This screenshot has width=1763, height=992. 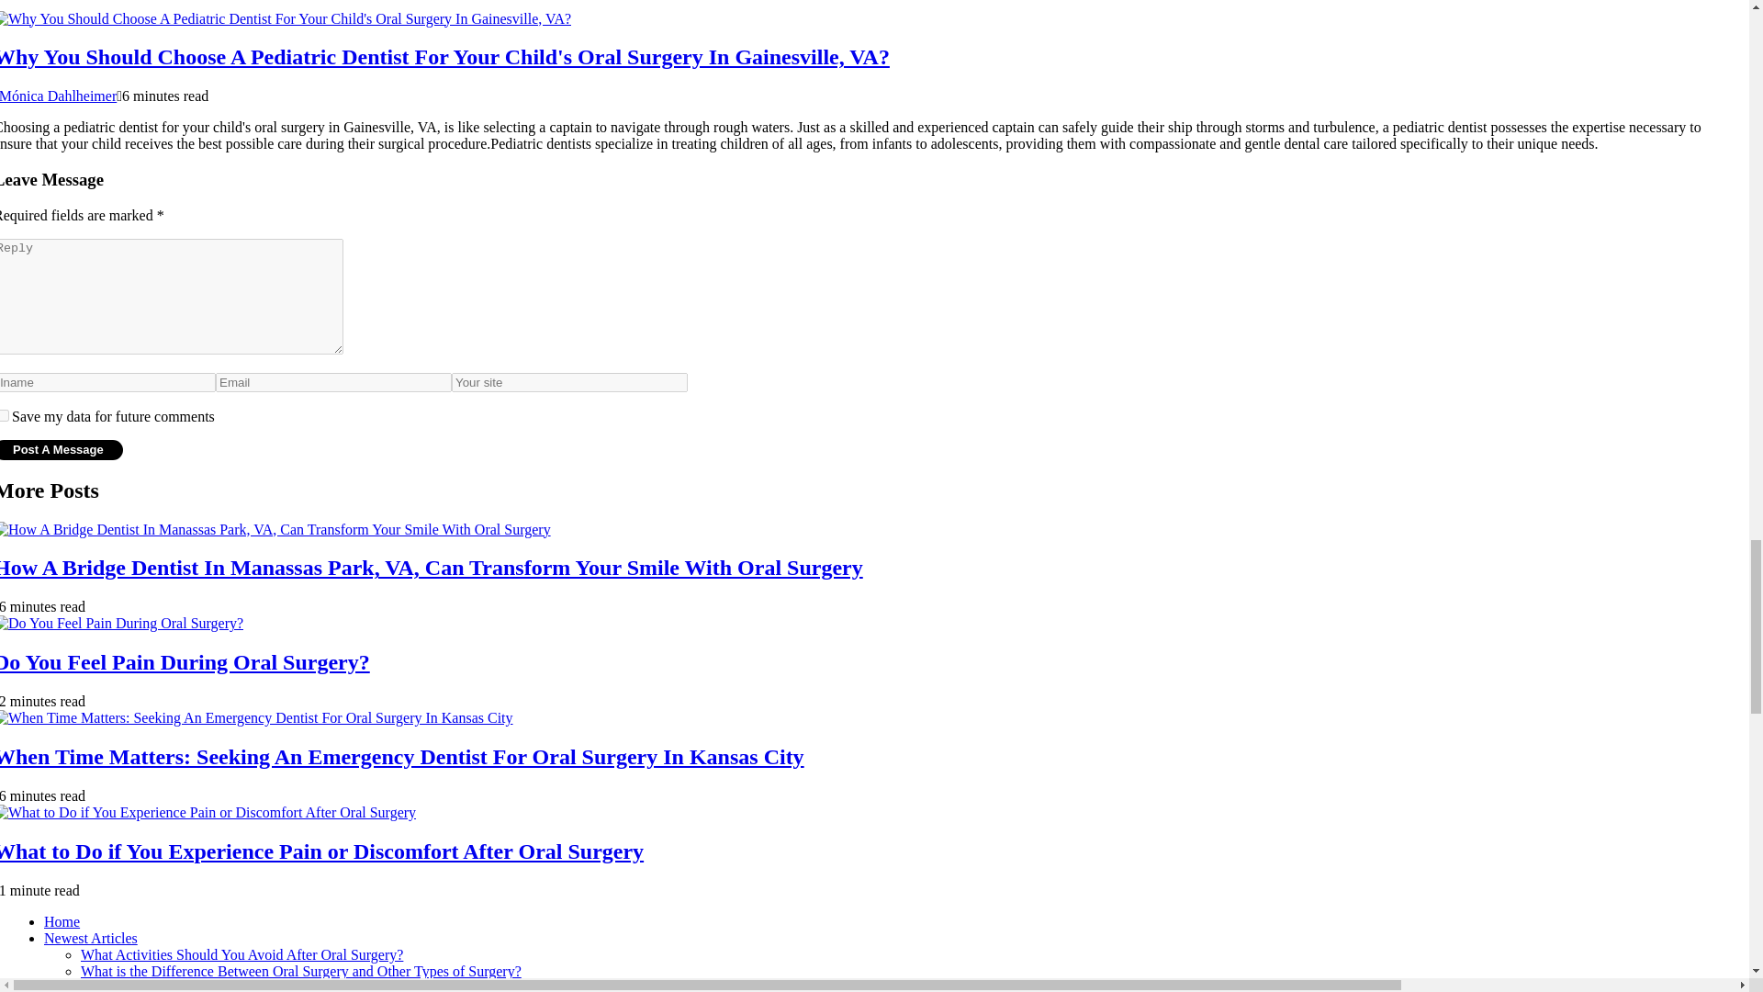 I want to click on Do You Feel Pain During Oral Surgery?, so click(x=185, y=662).